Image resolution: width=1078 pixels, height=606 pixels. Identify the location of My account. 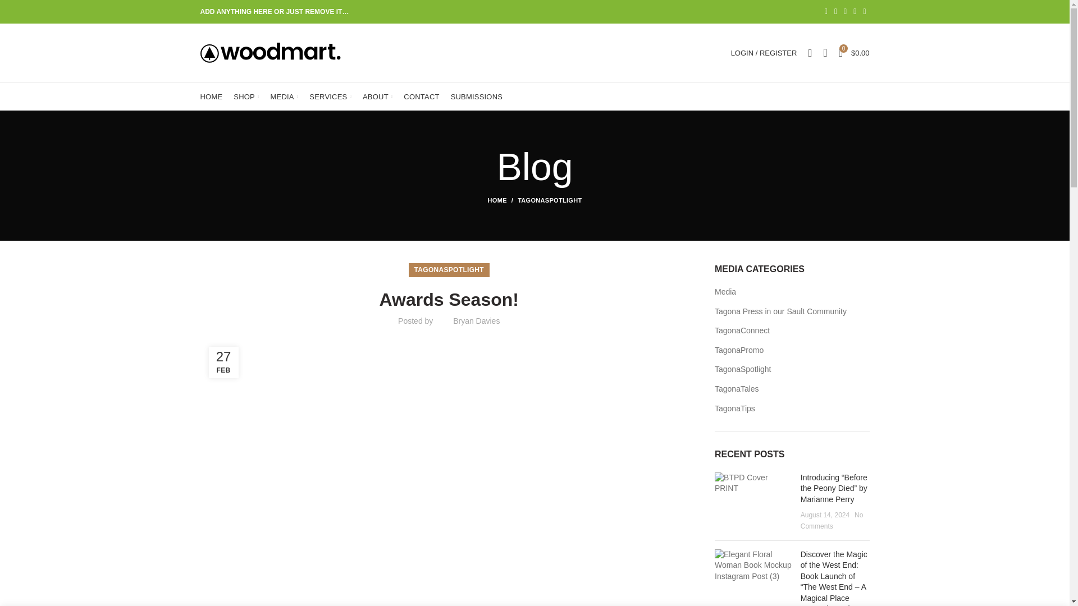
(764, 53).